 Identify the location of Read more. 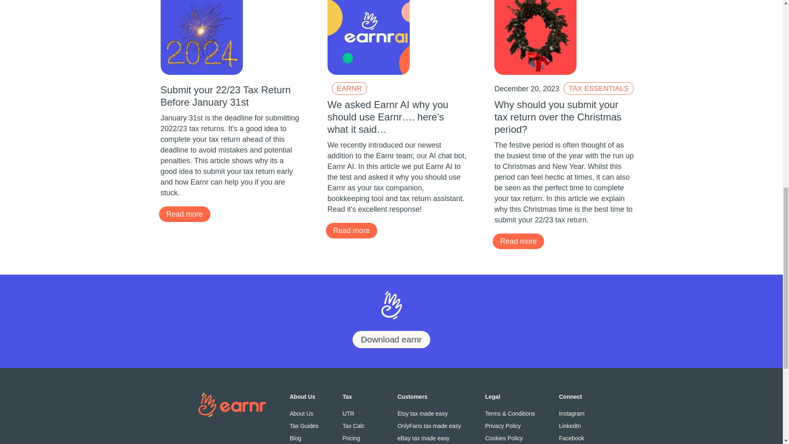
(351, 230).